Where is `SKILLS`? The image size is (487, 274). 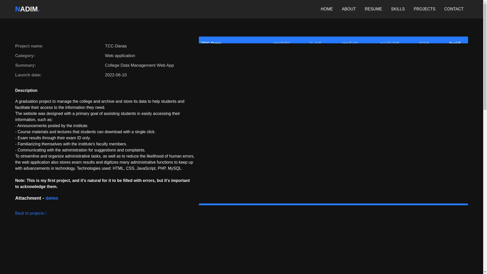 SKILLS is located at coordinates (398, 9).